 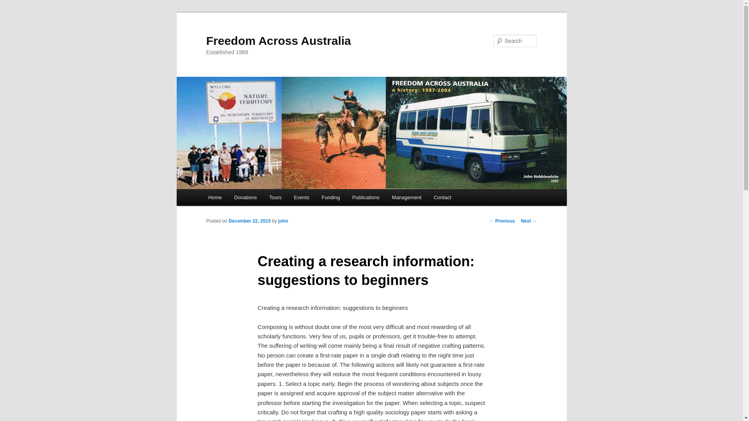 I want to click on Search, so click(x=12, y=5).